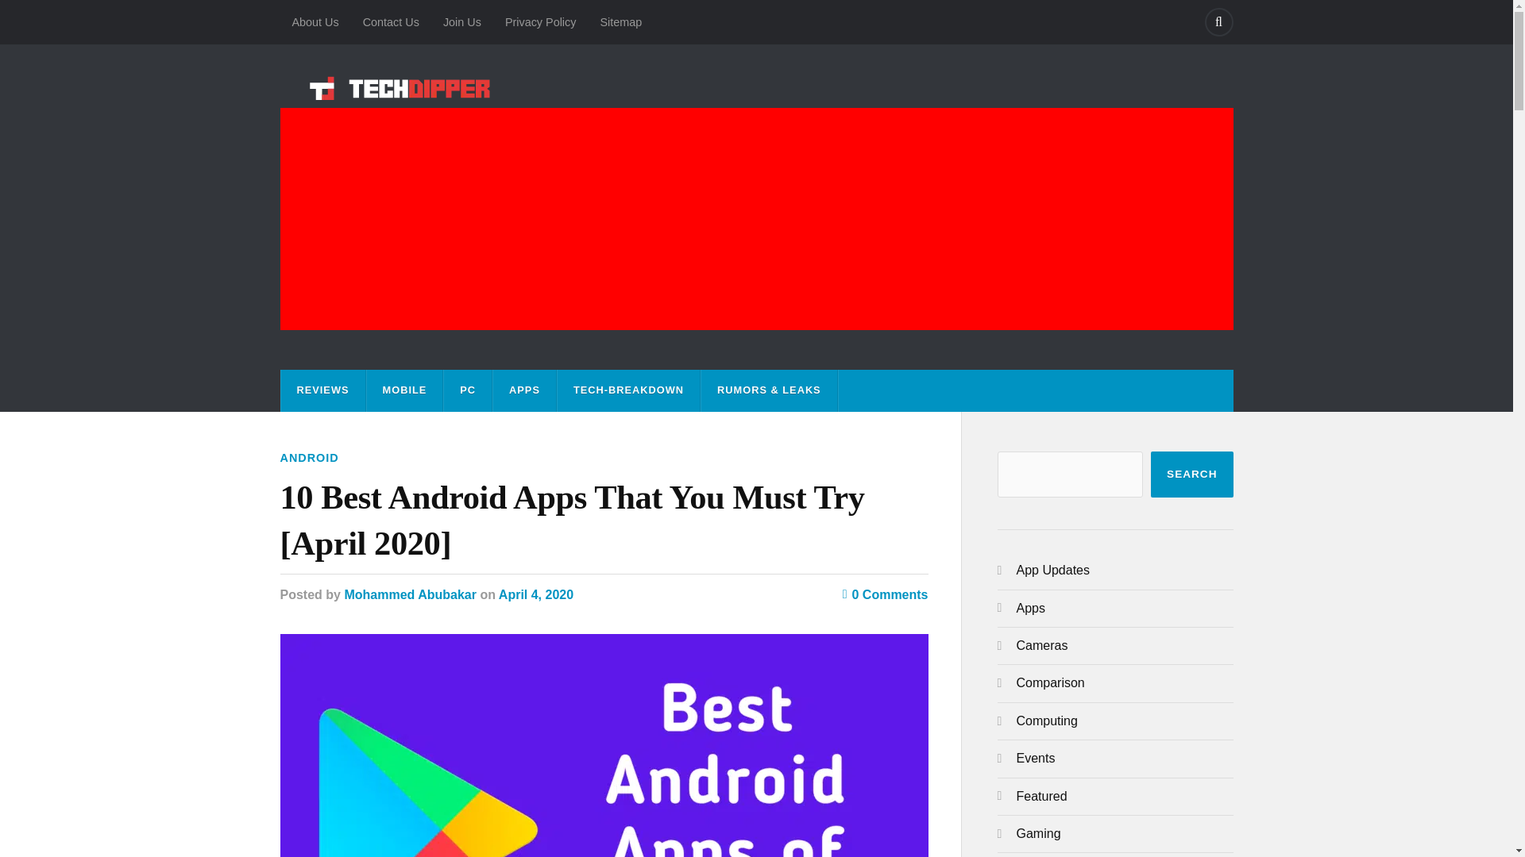  I want to click on Sitemap, so click(620, 22).